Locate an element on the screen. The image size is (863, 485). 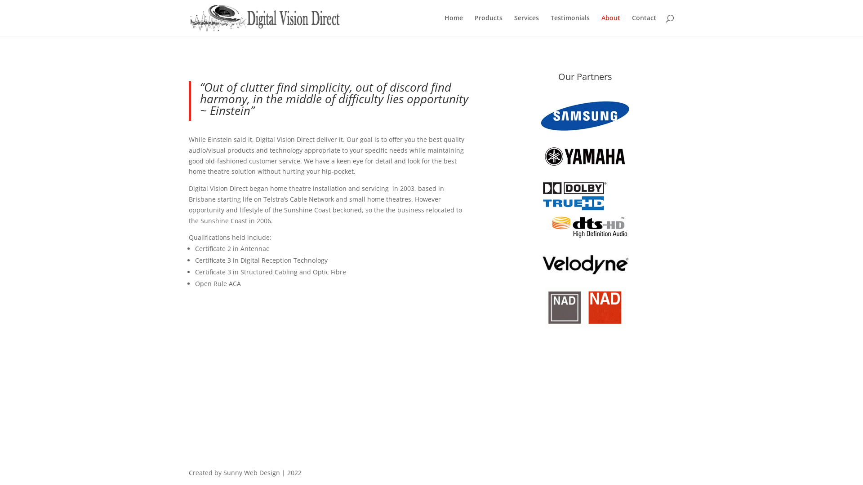
Testimonials is located at coordinates (570, 25).